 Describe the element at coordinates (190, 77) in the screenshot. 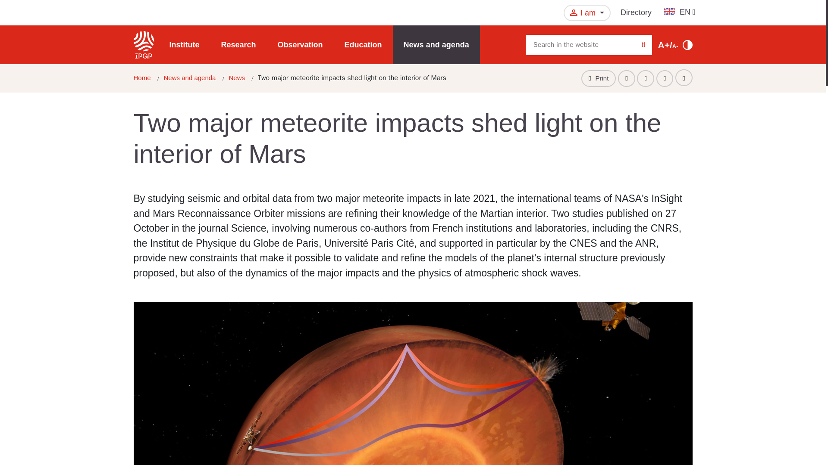

I see `News and agenda` at that location.